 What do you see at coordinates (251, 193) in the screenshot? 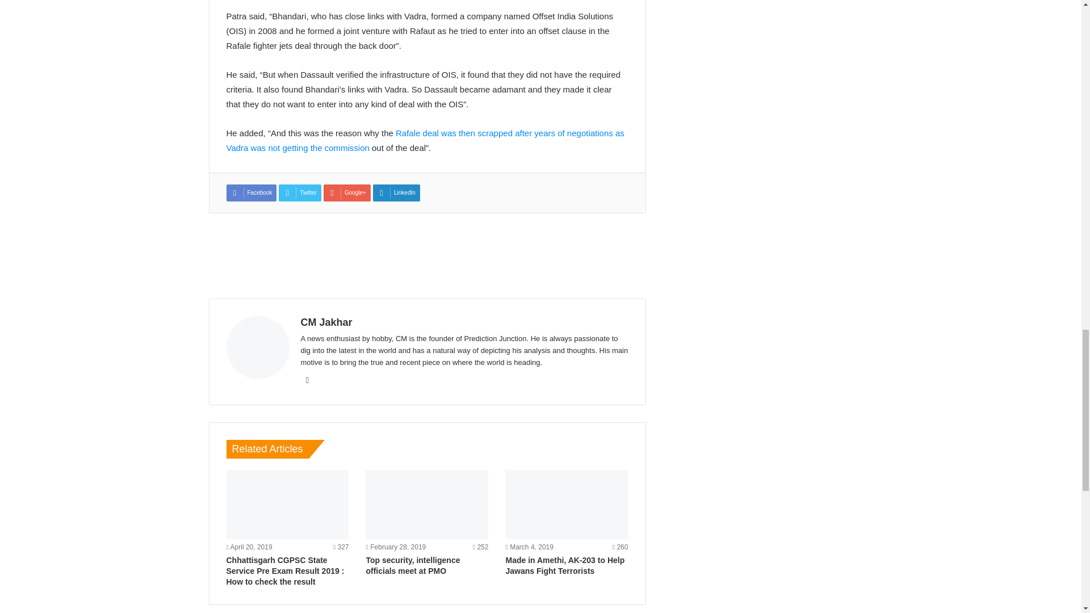
I see `Facebook` at bounding box center [251, 193].